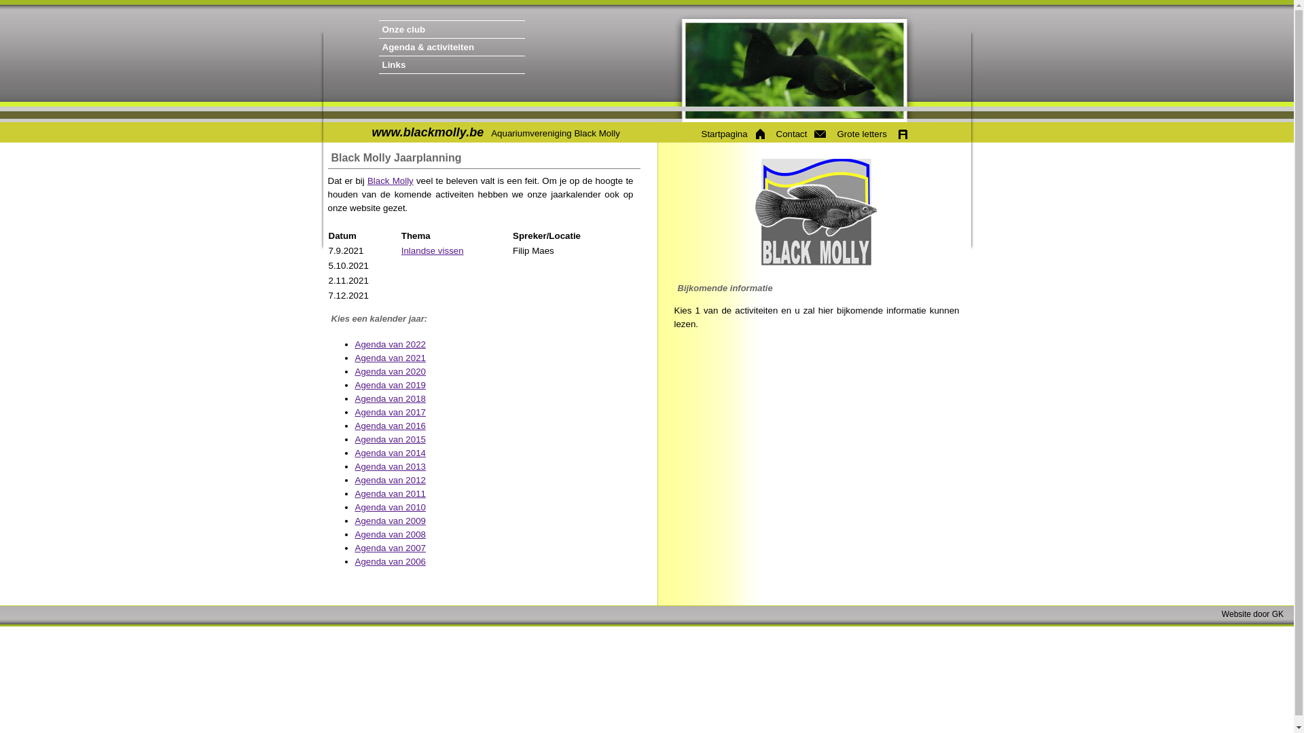 Image resolution: width=1304 pixels, height=733 pixels. I want to click on Agenda van 2018, so click(390, 399).